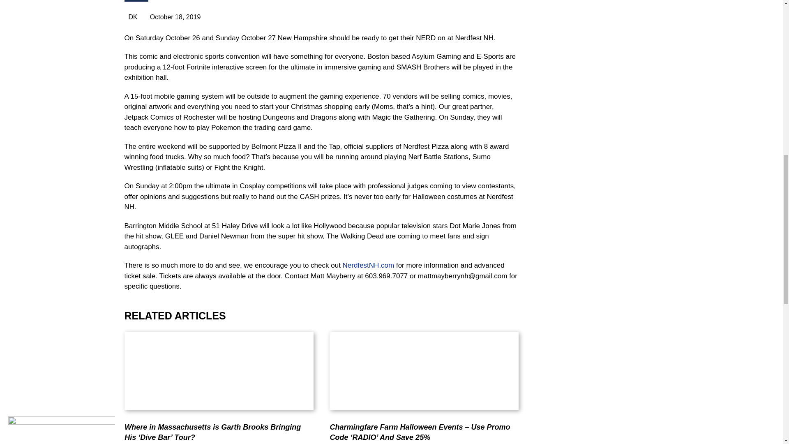 The image size is (789, 444). I want to click on DK, so click(131, 17).